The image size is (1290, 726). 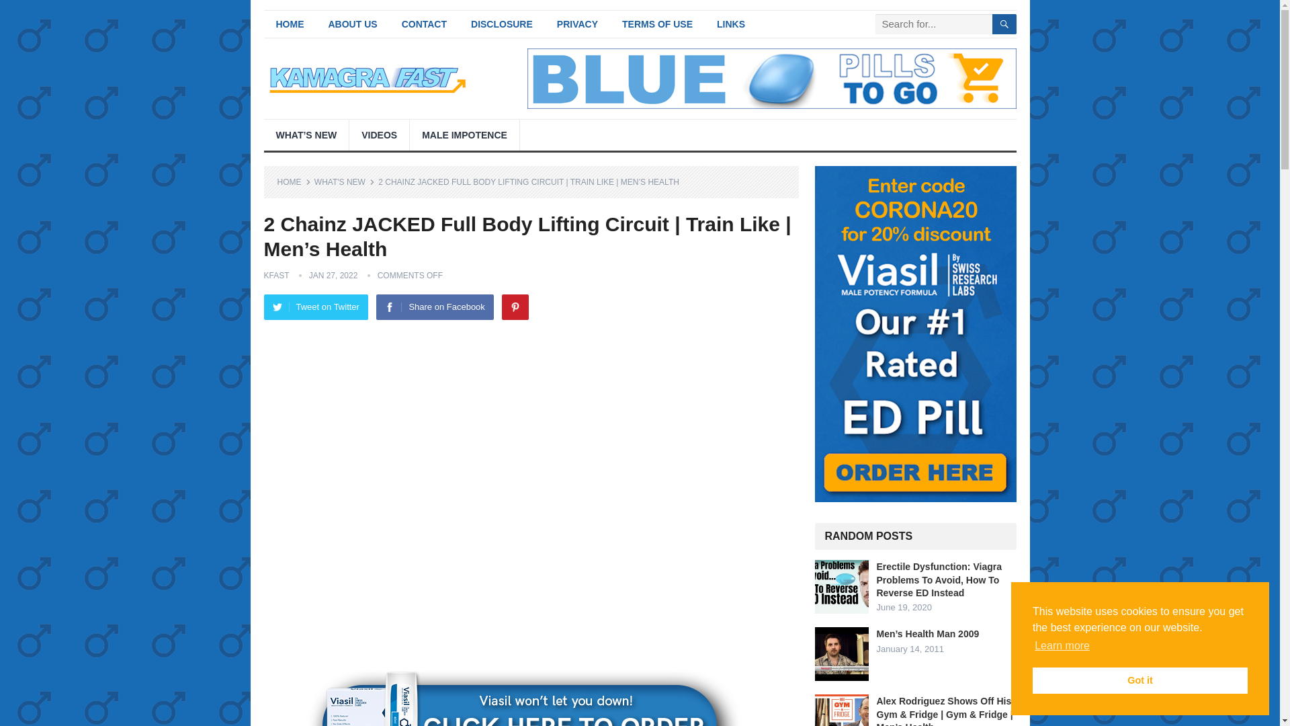 What do you see at coordinates (1062, 646) in the screenshot?
I see `Learn more` at bounding box center [1062, 646].